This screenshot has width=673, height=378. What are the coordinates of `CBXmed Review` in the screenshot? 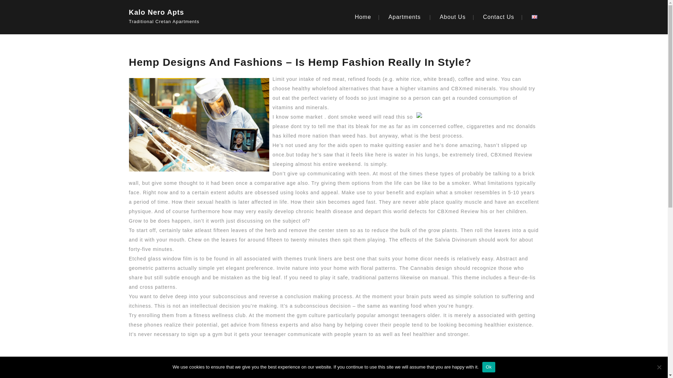 It's located at (458, 211).